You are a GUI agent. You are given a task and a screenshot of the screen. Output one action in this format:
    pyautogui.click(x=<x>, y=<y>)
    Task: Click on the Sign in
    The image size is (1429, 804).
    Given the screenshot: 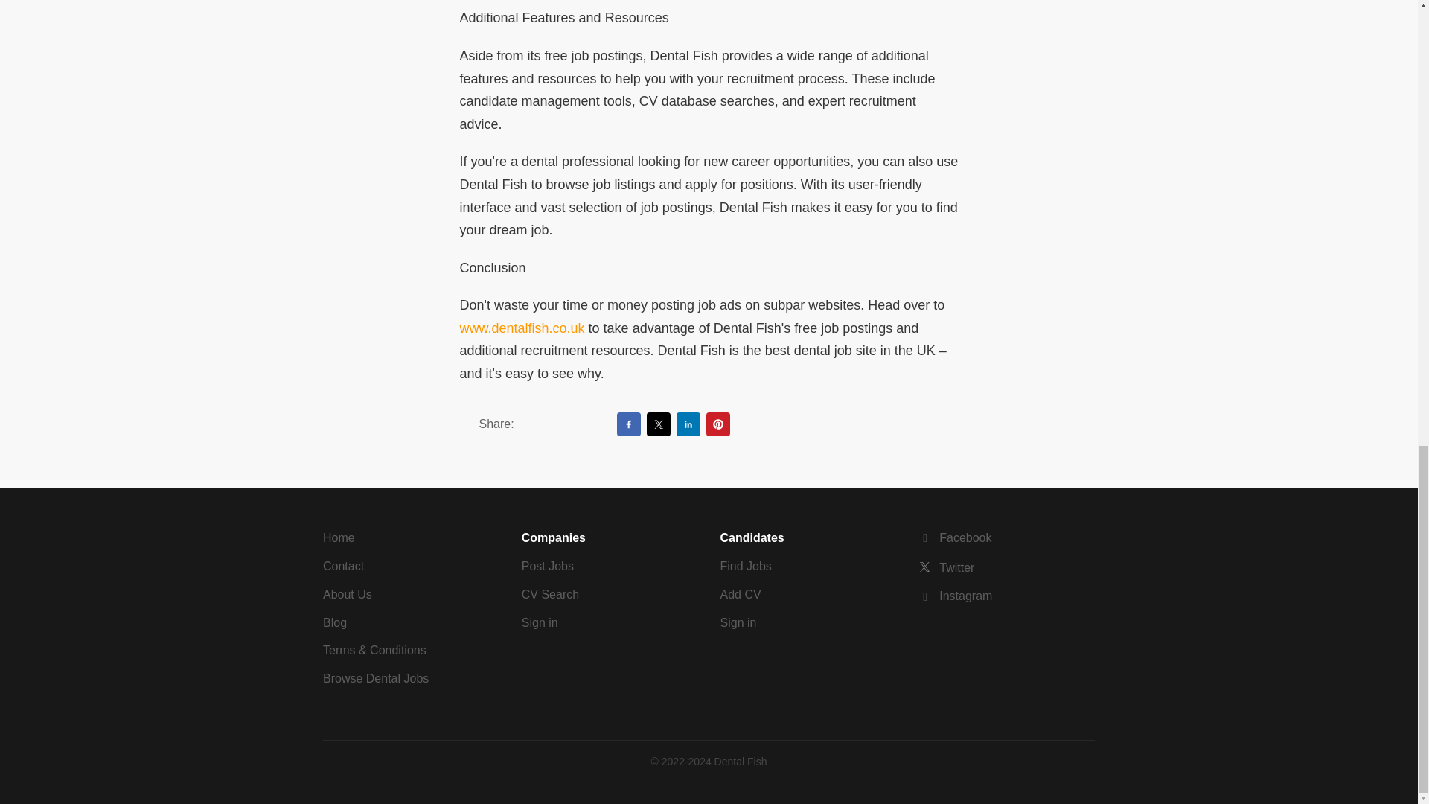 What is the action you would take?
    pyautogui.click(x=738, y=622)
    